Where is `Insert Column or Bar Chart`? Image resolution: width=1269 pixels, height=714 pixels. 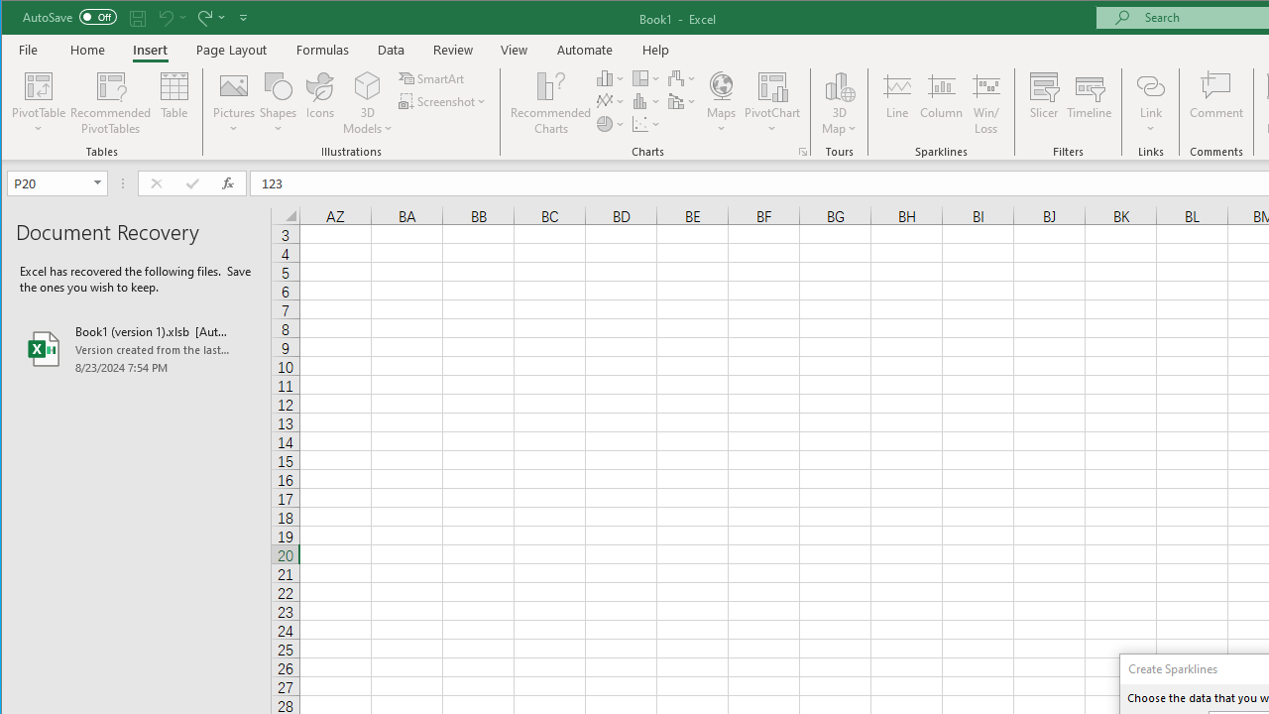
Insert Column or Bar Chart is located at coordinates (611, 77).